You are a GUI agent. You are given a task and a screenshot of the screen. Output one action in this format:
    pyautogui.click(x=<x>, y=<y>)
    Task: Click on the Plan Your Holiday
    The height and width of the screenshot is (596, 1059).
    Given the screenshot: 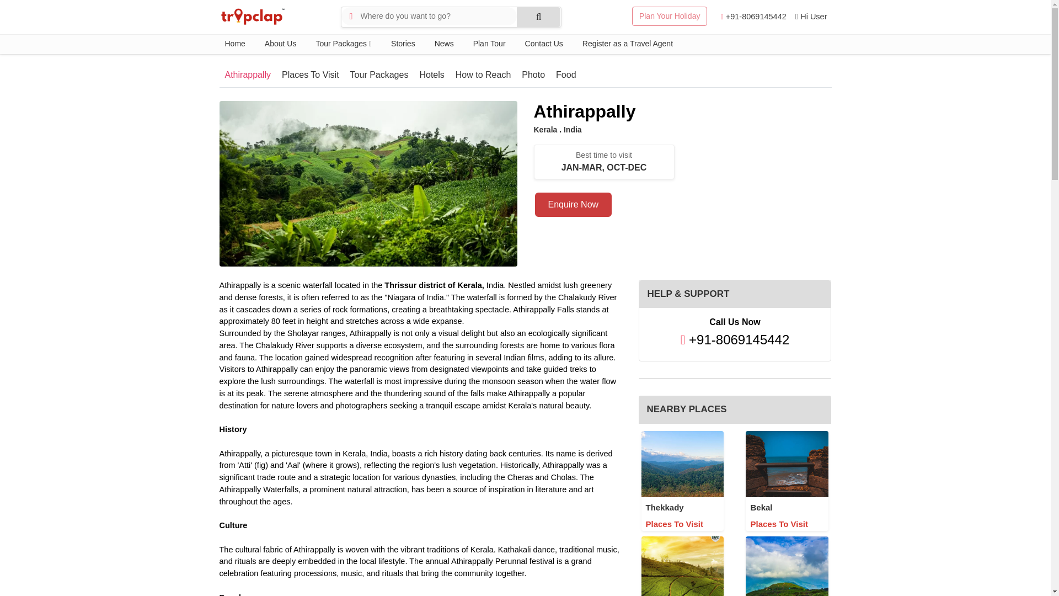 What is the action you would take?
    pyautogui.click(x=670, y=16)
    